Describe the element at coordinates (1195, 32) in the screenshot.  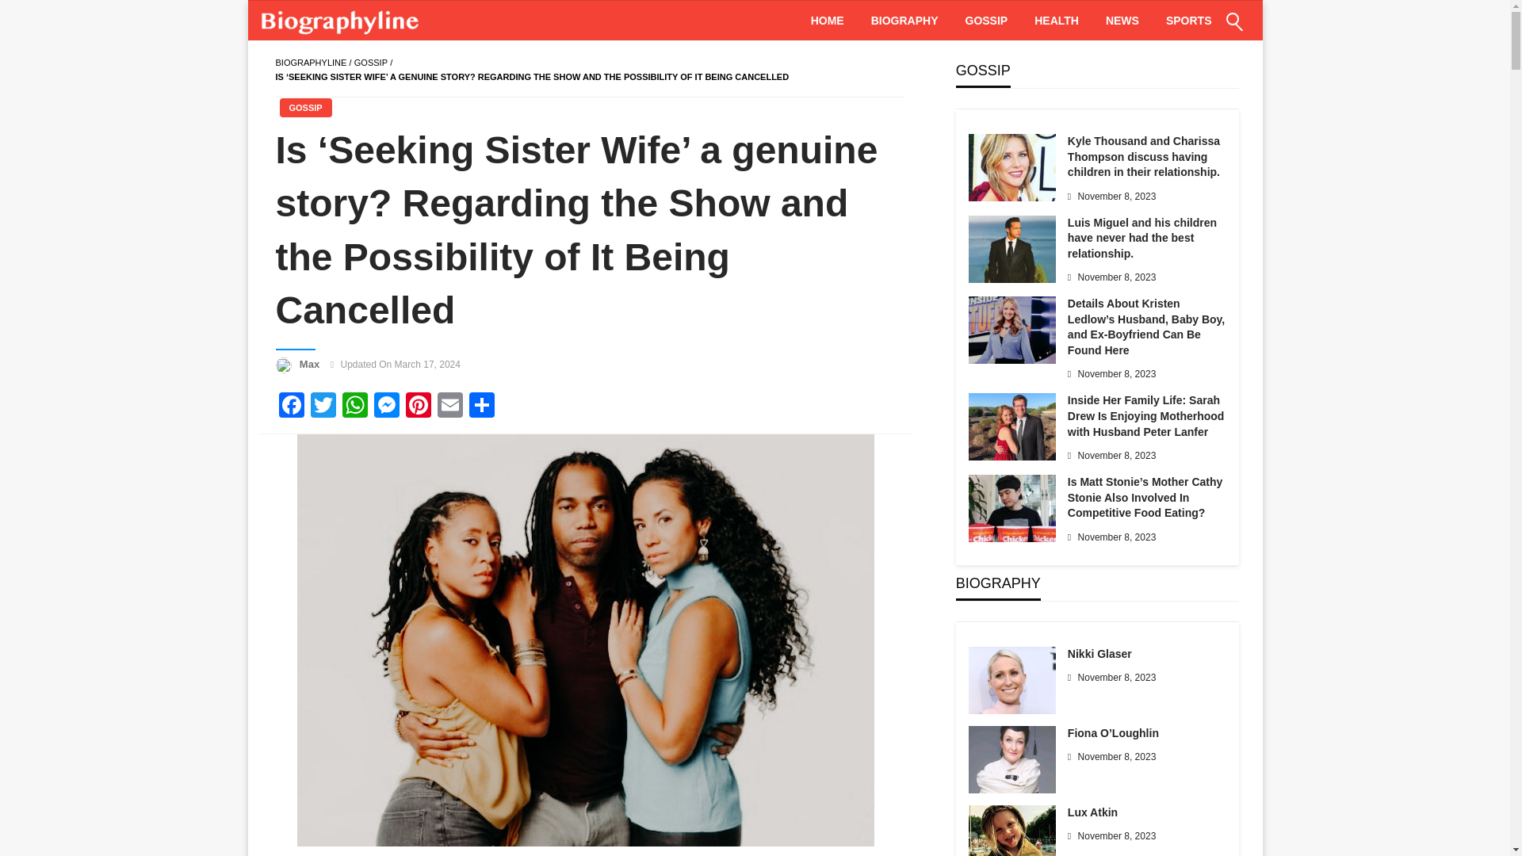
I see `Search` at that location.